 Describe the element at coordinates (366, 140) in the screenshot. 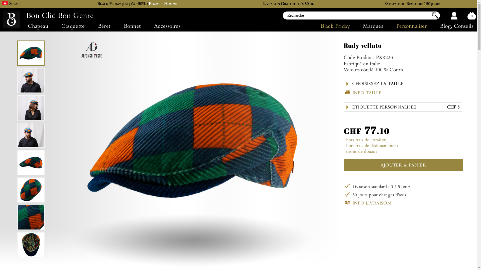

I see `hors frais de livraison` at that location.